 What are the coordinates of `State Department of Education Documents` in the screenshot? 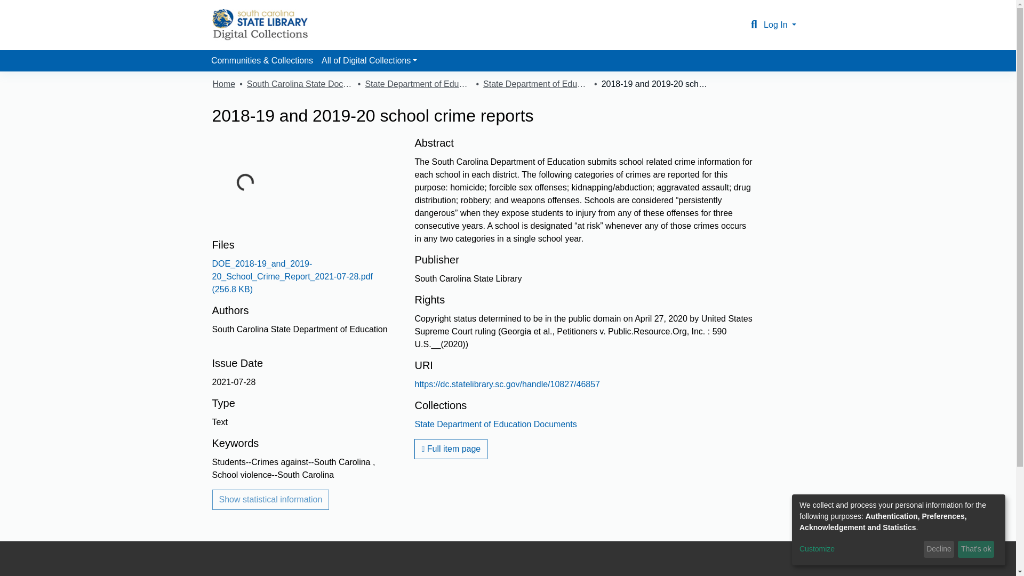 It's located at (537, 84).